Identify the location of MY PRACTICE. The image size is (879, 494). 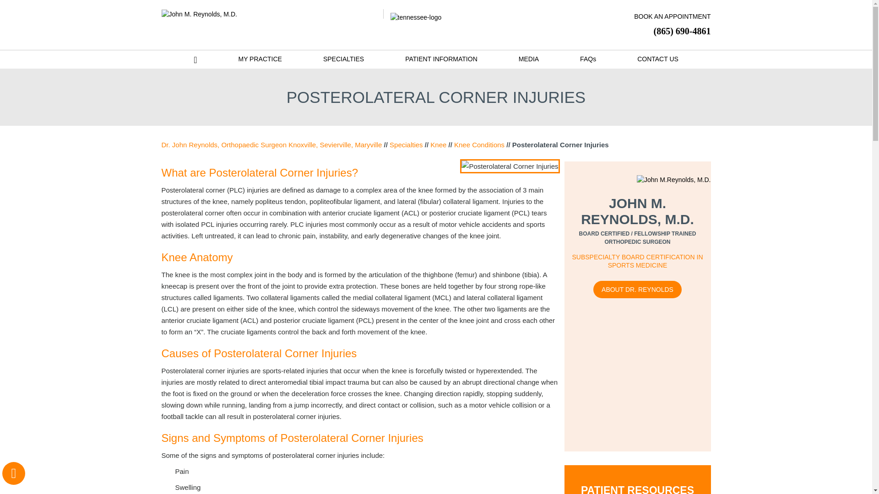
(260, 59).